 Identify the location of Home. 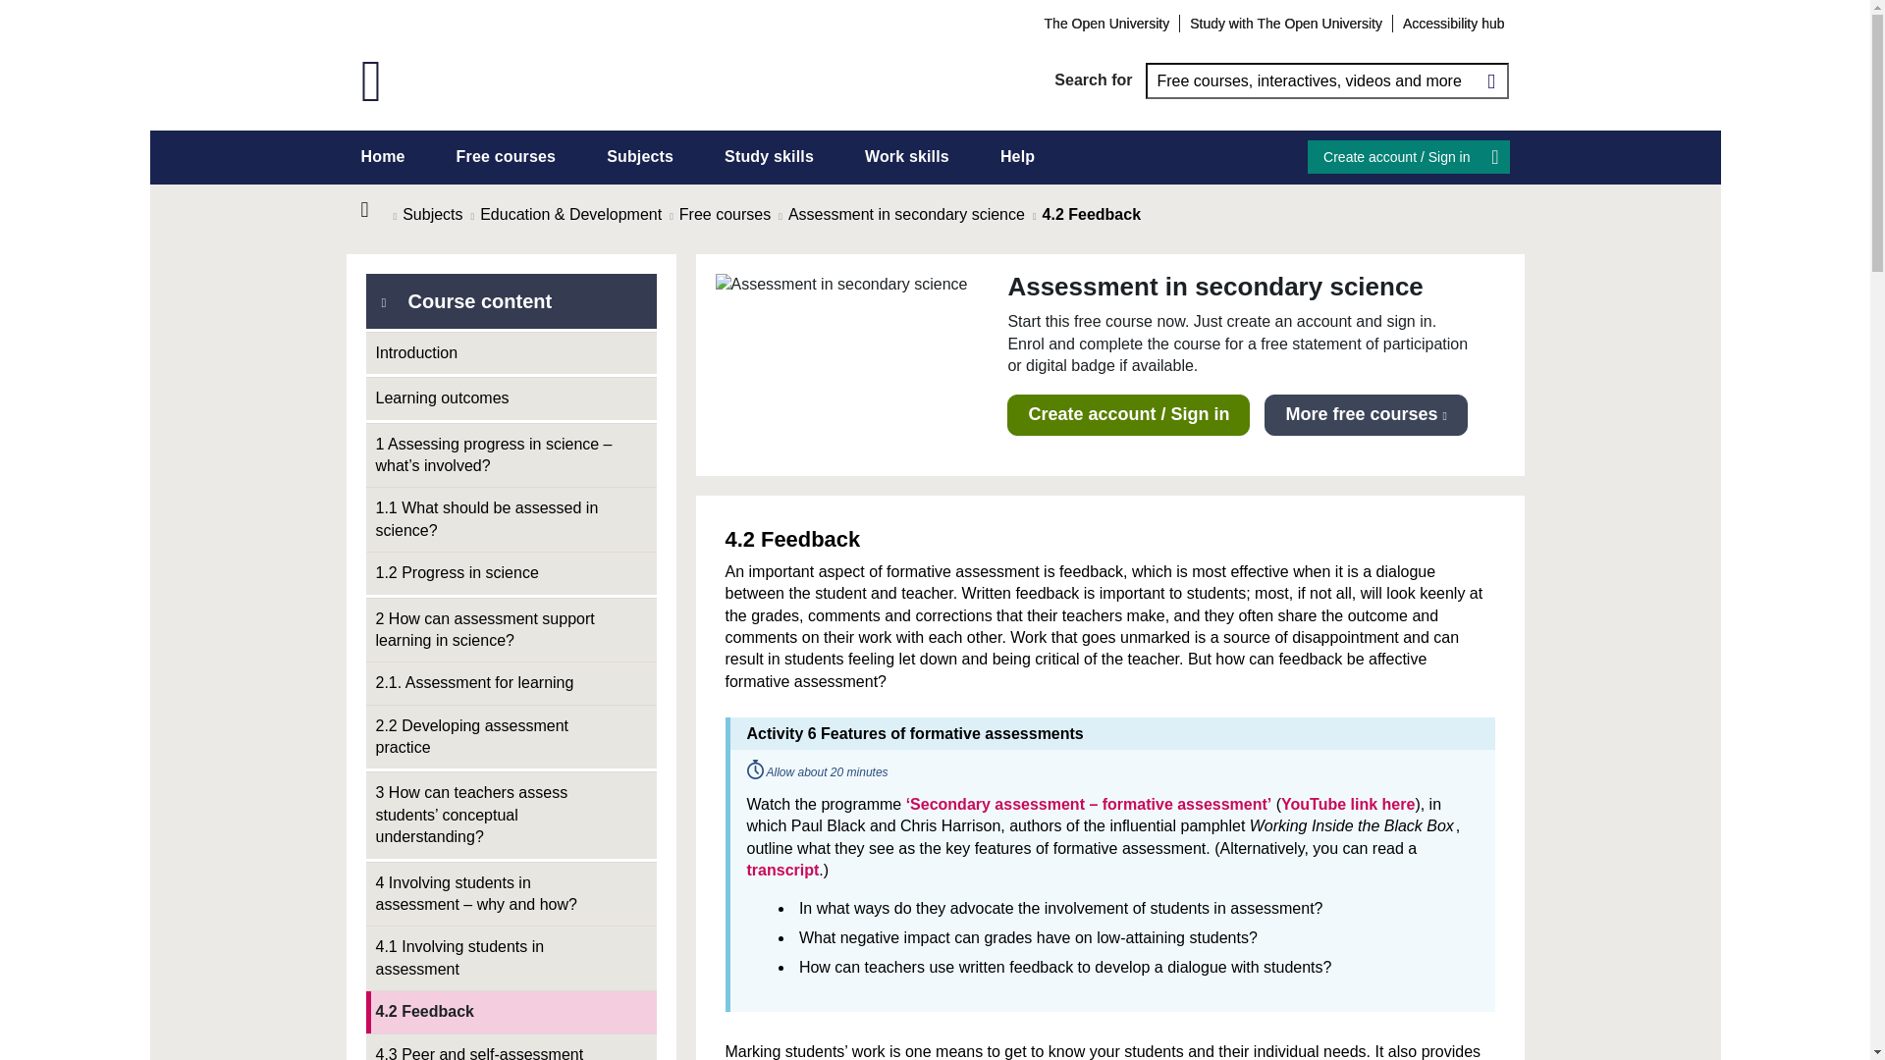
(377, 210).